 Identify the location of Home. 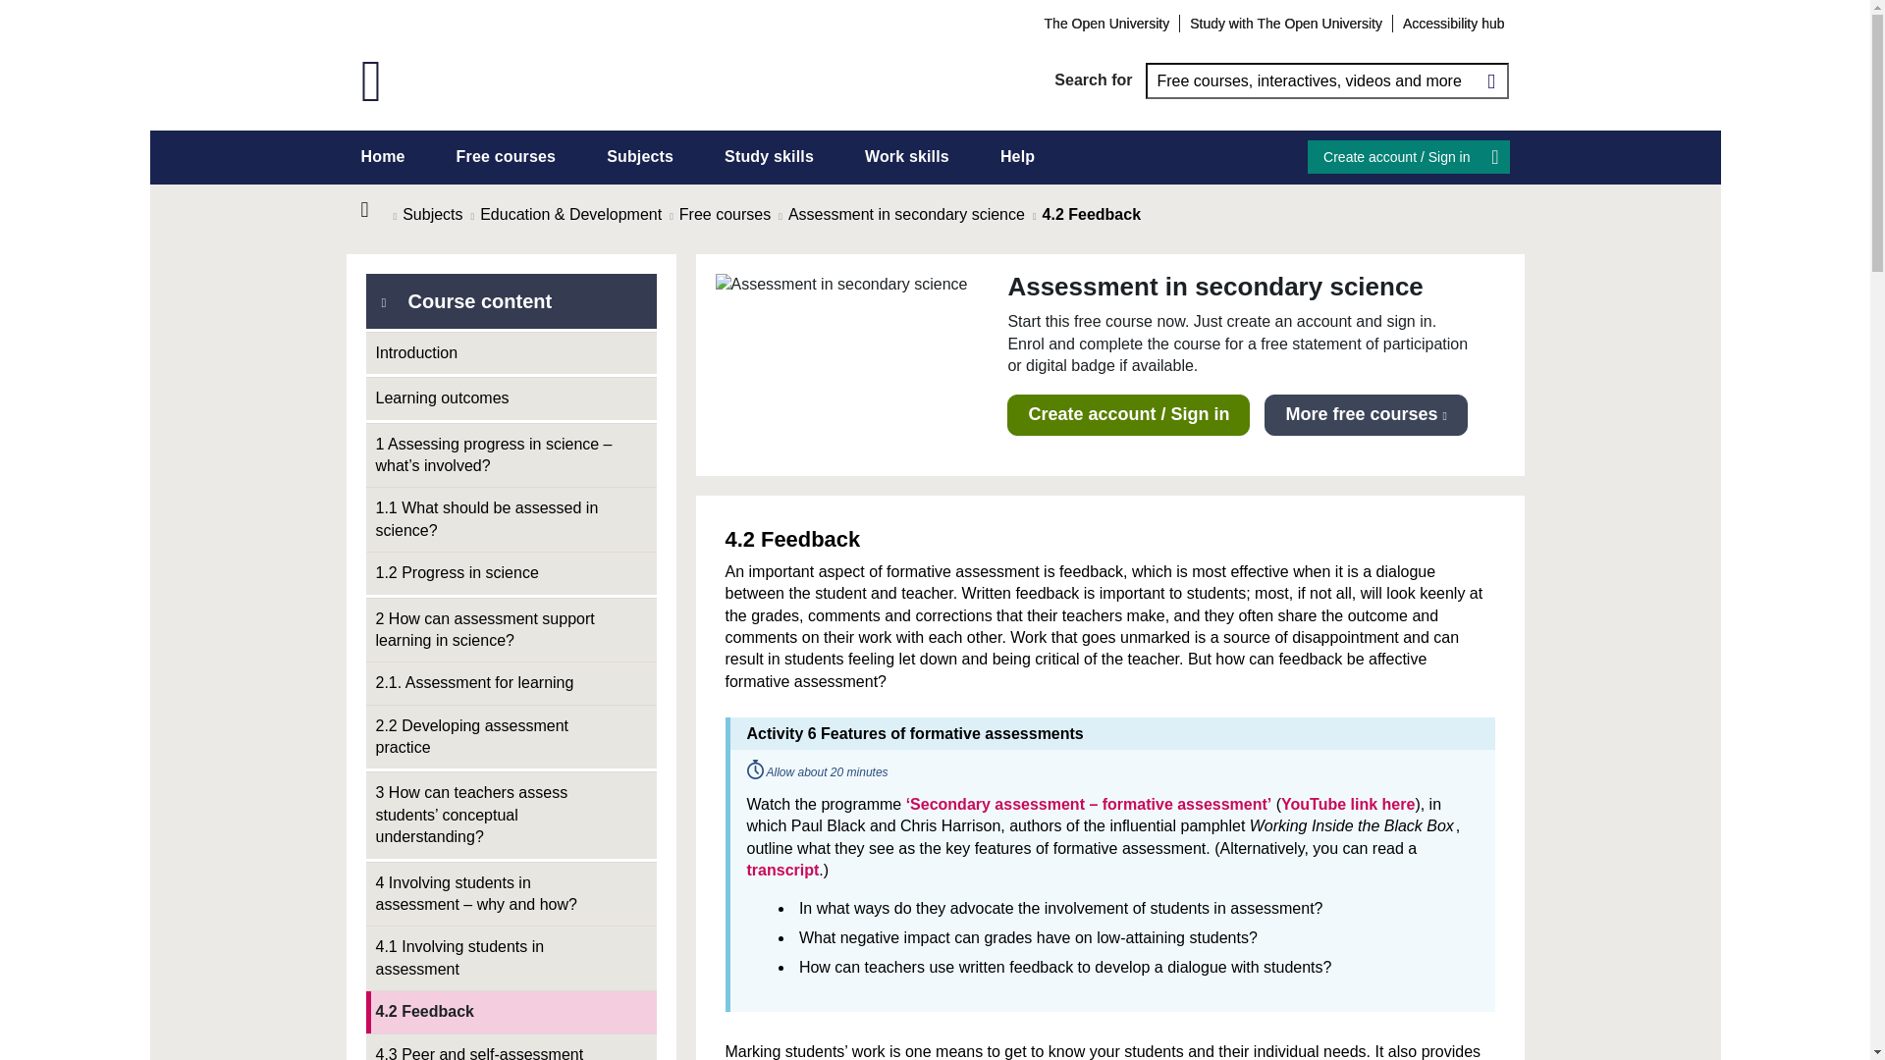
(377, 210).